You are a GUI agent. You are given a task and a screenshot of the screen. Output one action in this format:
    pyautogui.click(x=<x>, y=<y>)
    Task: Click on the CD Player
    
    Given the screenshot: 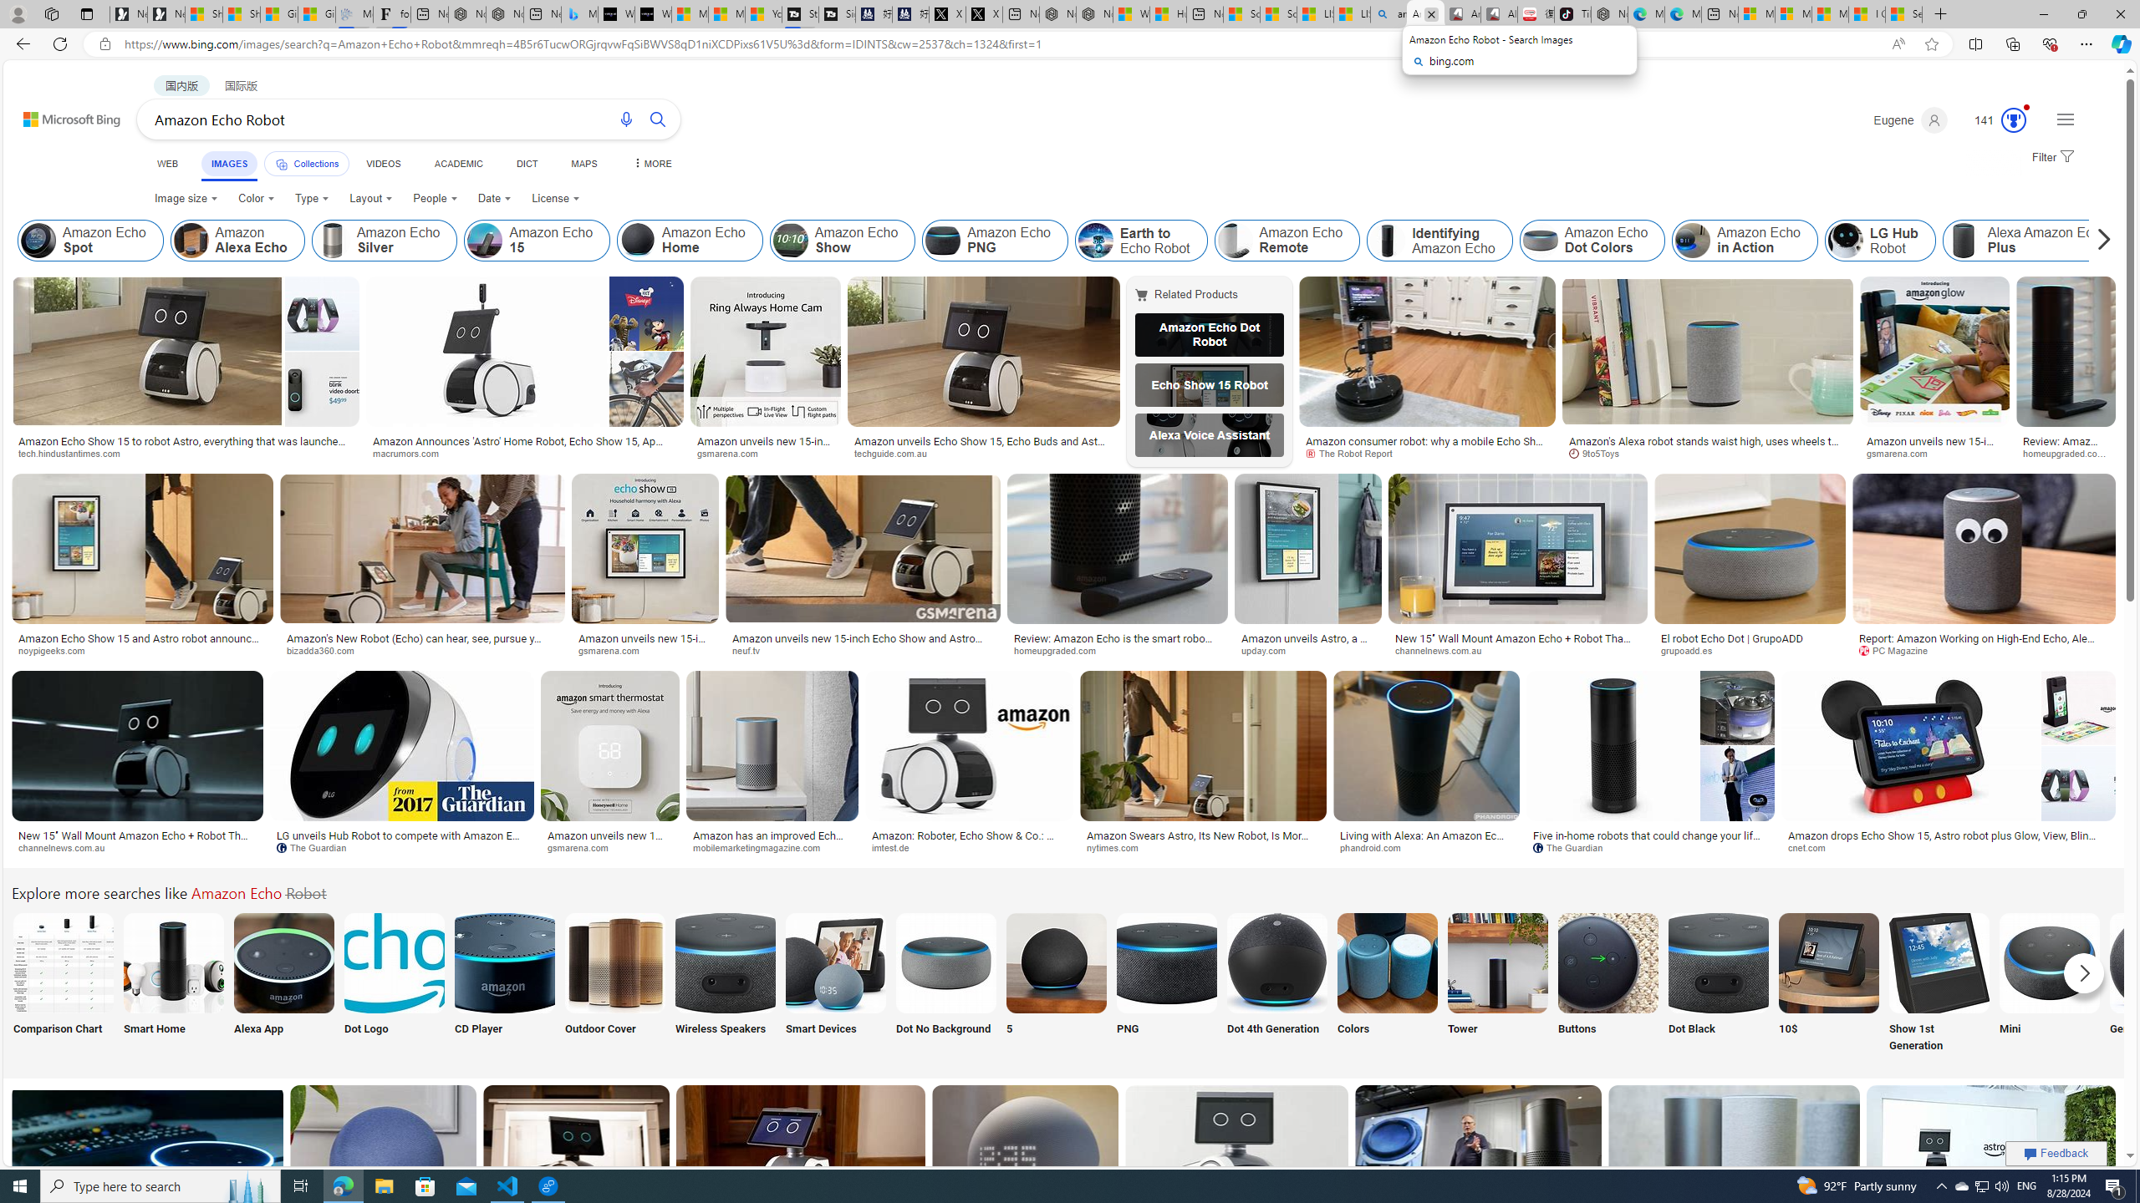 What is the action you would take?
    pyautogui.click(x=503, y=984)
    